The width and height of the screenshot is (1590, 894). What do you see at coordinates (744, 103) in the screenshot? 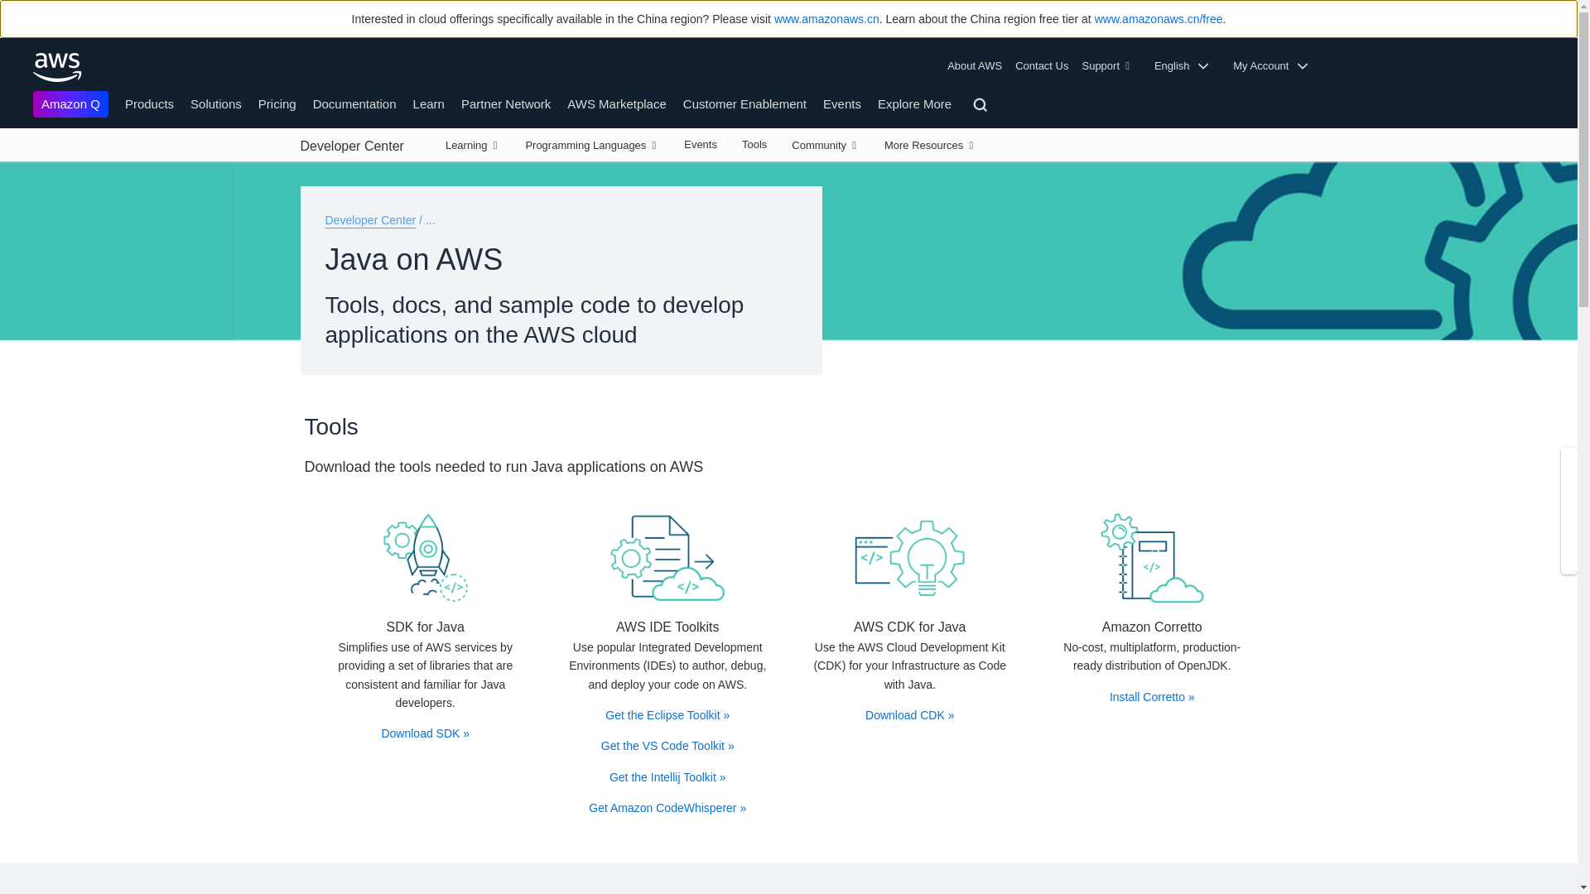
I see `Customer Enablement` at bounding box center [744, 103].